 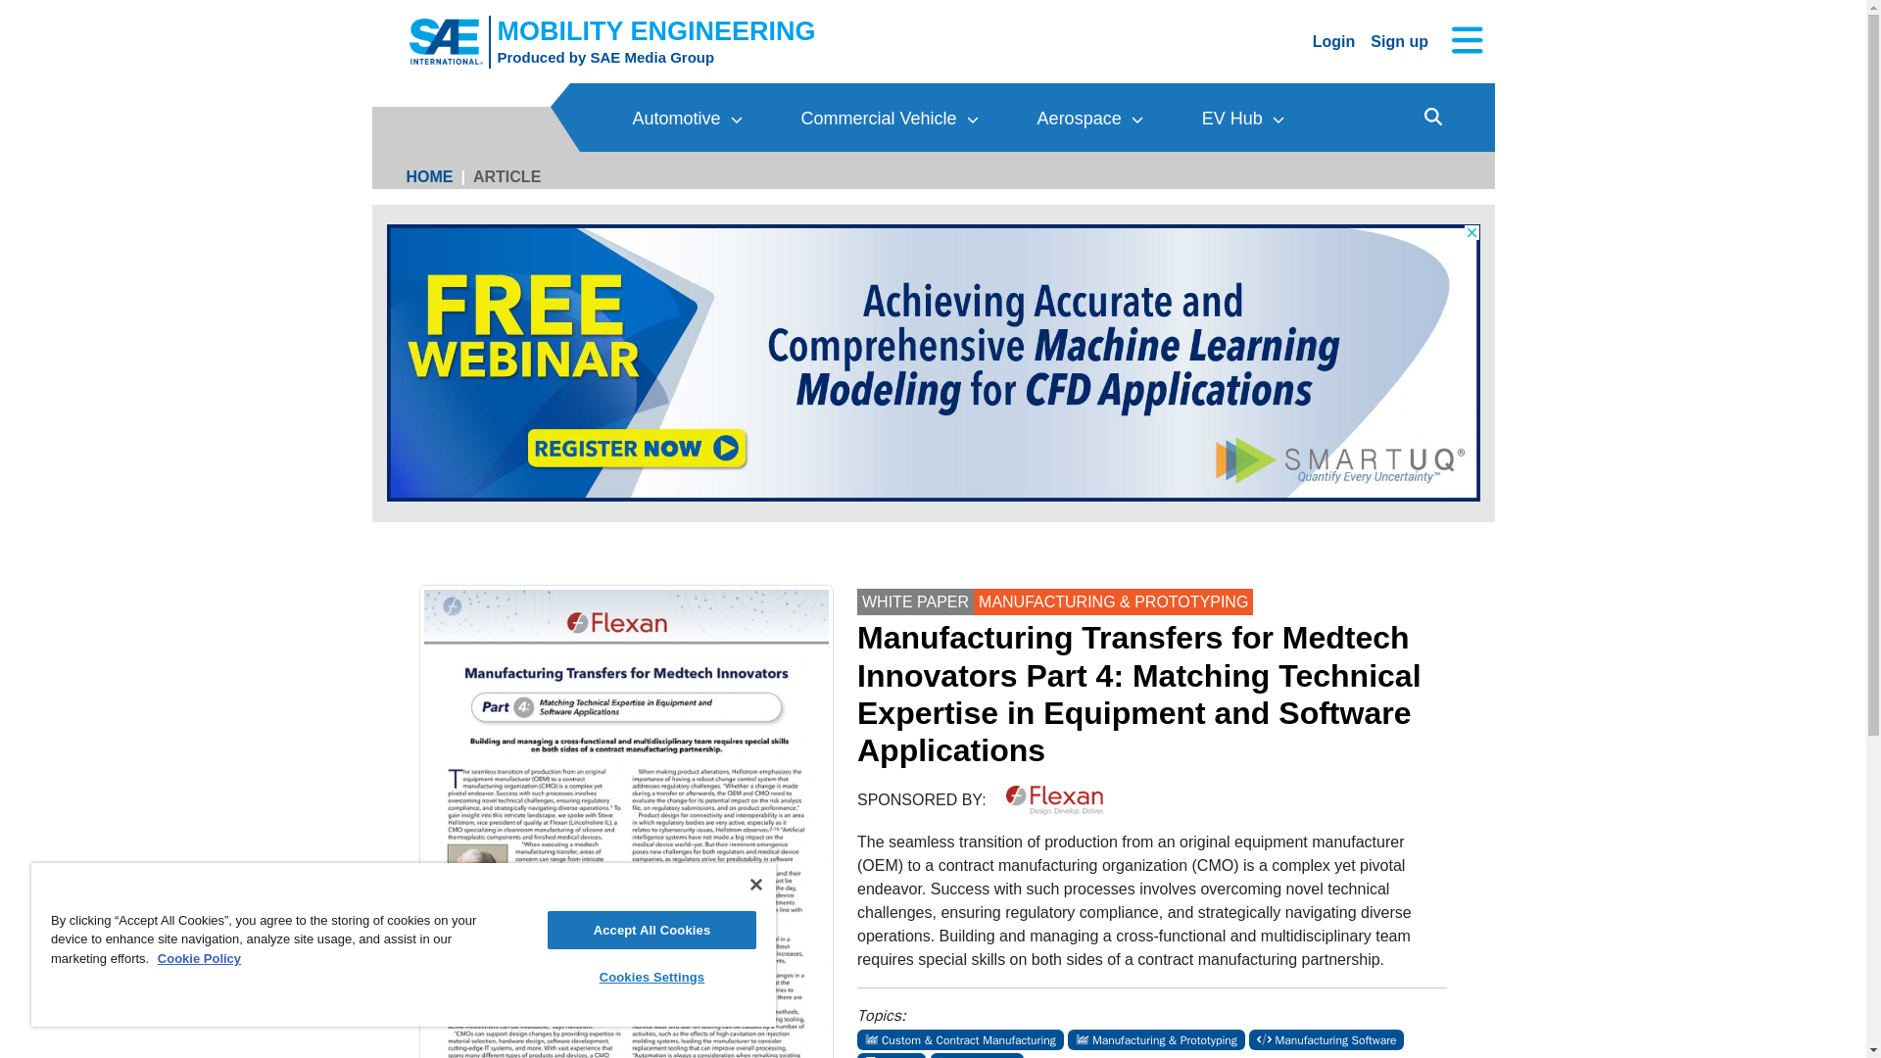 I want to click on Sign up, so click(x=1399, y=40).